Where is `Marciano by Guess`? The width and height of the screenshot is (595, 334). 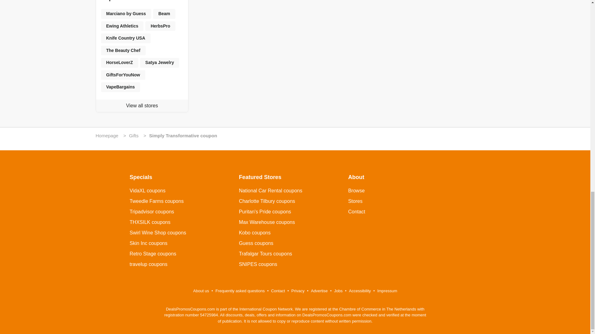
Marciano by Guess is located at coordinates (126, 14).